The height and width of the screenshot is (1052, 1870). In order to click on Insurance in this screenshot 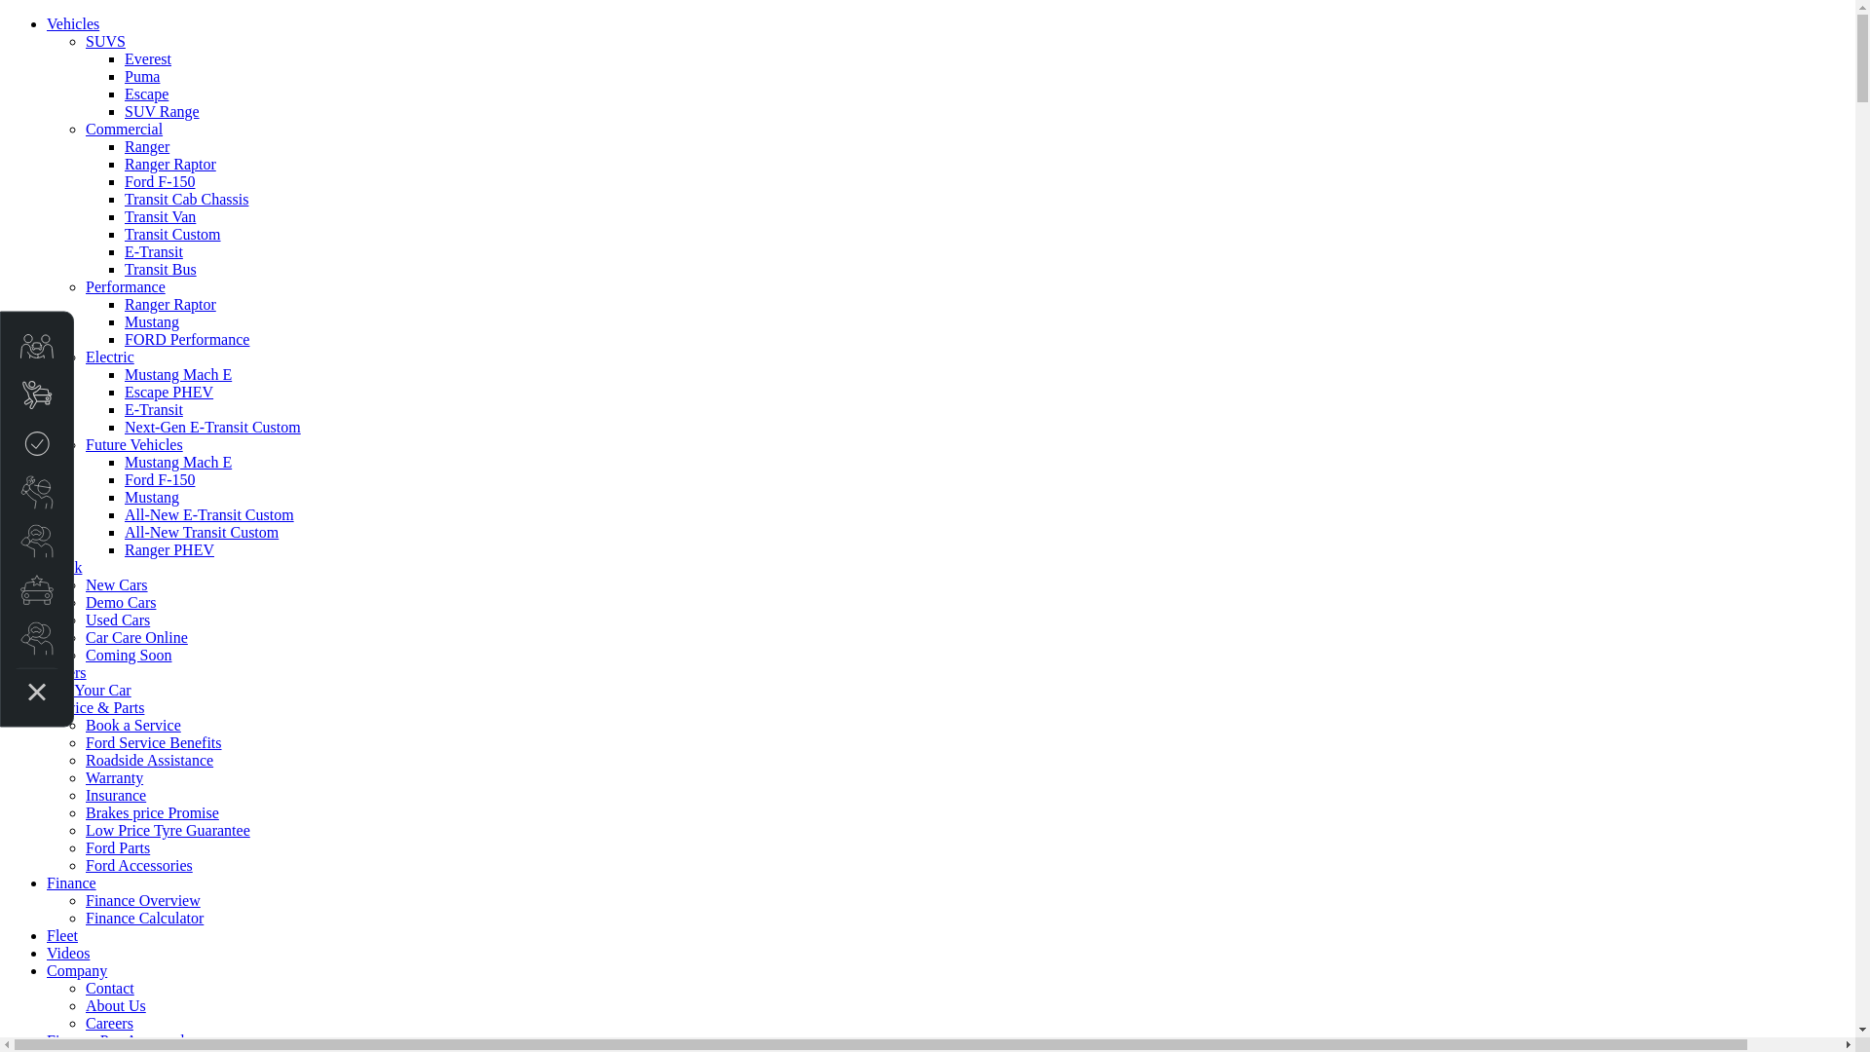, I will do `click(116, 795)`.